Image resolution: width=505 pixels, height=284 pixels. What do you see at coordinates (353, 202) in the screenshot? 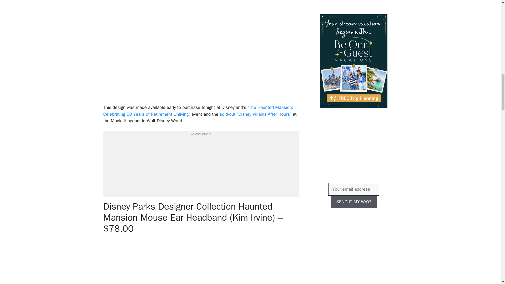
I see `SEND IT MY WAY!` at bounding box center [353, 202].